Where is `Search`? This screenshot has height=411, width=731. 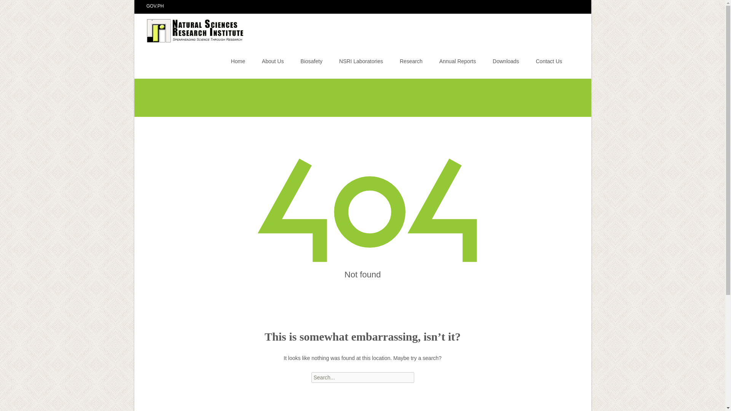
Search is located at coordinates (18, 7).